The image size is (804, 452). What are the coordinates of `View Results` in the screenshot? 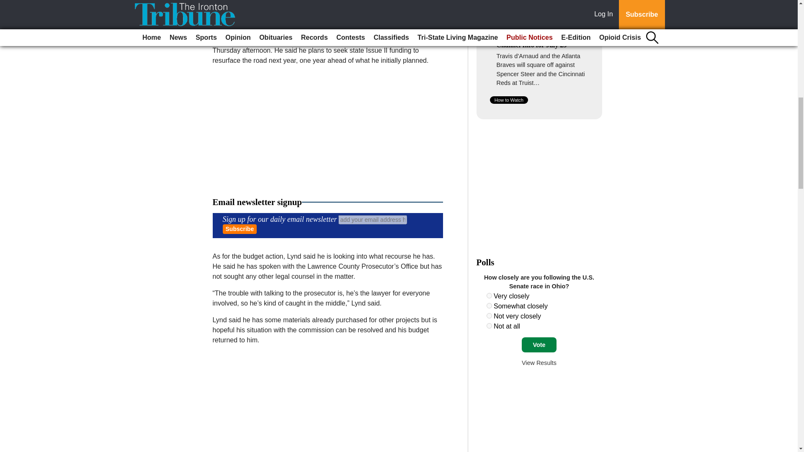 It's located at (539, 362).